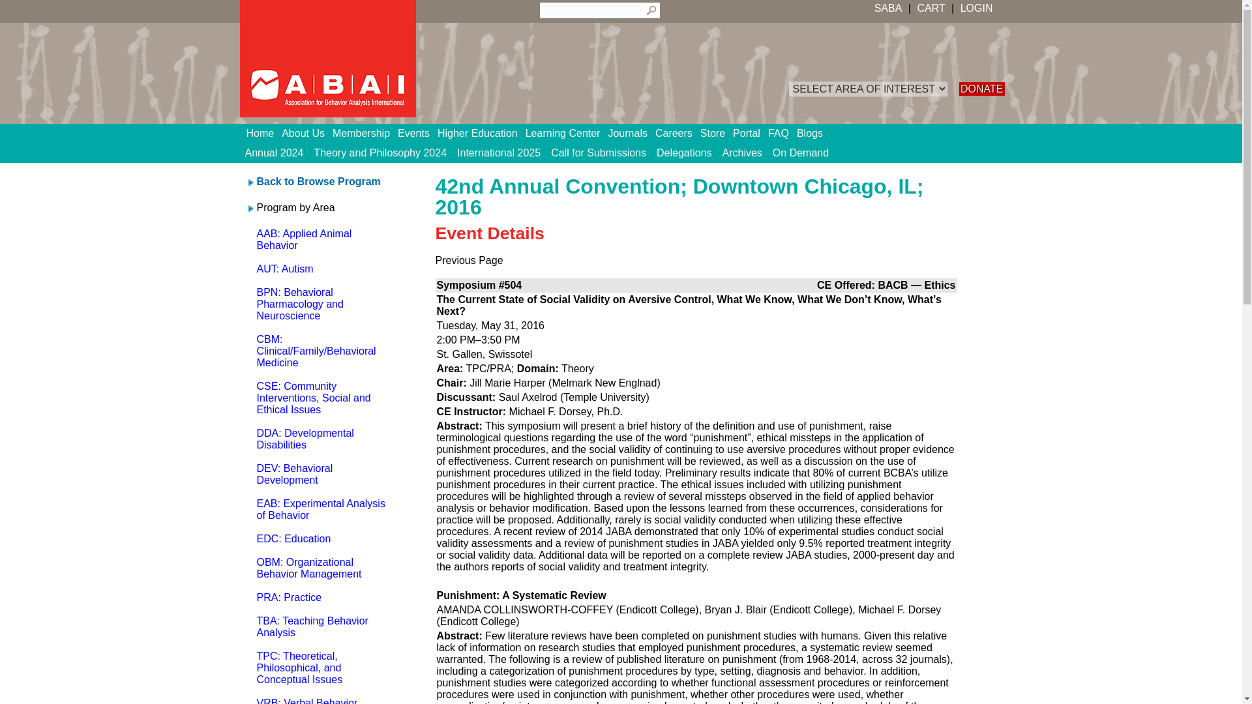 Image resolution: width=1252 pixels, height=704 pixels. I want to click on Theory and Philosophy 2024, so click(380, 153).